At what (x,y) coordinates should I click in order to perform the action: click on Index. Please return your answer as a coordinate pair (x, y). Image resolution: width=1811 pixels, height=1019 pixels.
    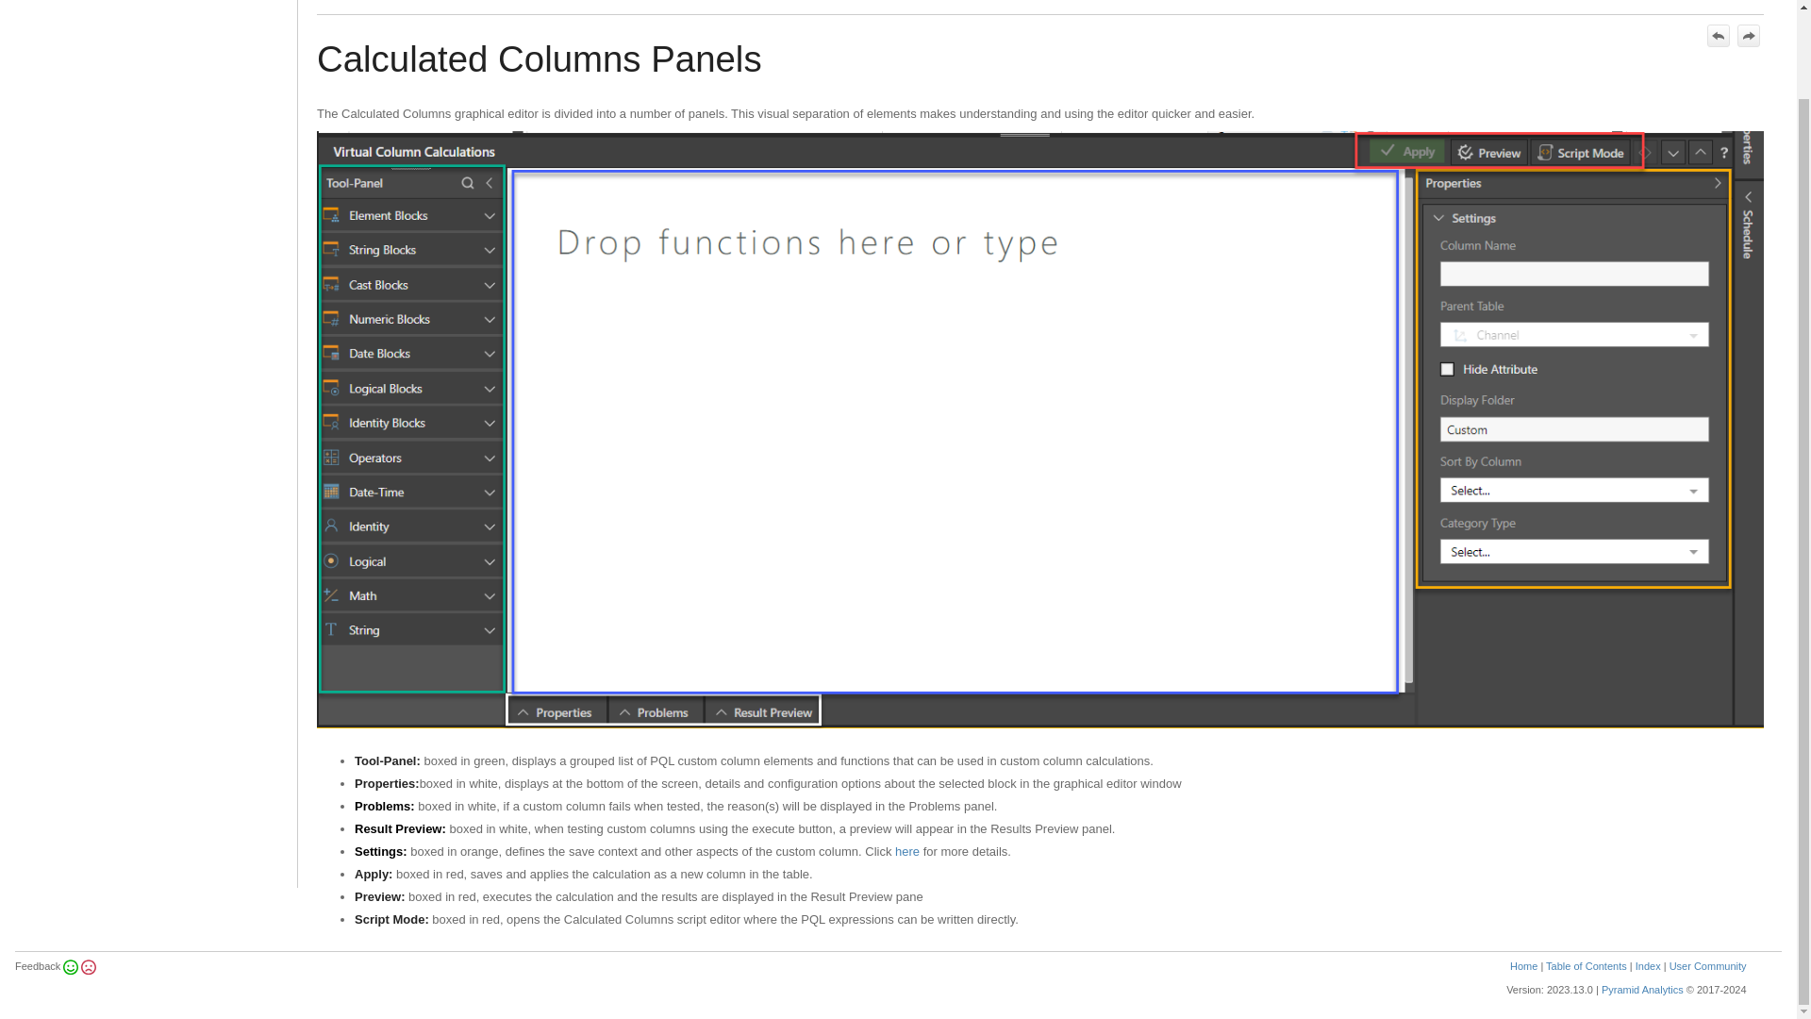
    Looking at the image, I should click on (1647, 966).